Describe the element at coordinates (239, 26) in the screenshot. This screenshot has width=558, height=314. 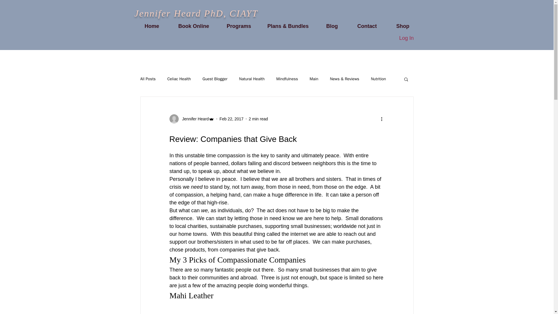
I see `Programs` at that location.